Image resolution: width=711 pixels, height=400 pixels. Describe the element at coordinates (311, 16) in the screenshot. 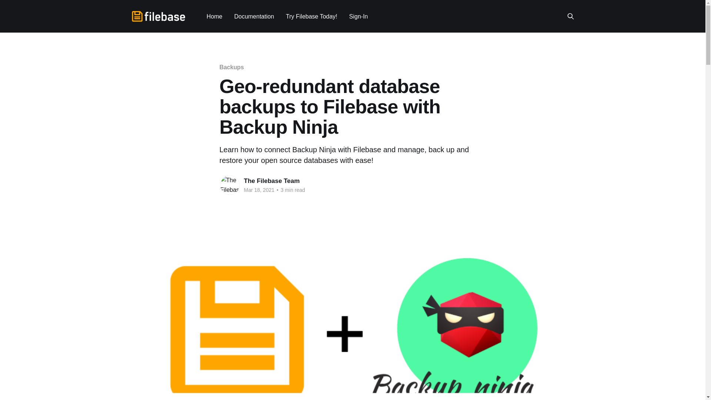

I see `Try Filebase Today!` at that location.